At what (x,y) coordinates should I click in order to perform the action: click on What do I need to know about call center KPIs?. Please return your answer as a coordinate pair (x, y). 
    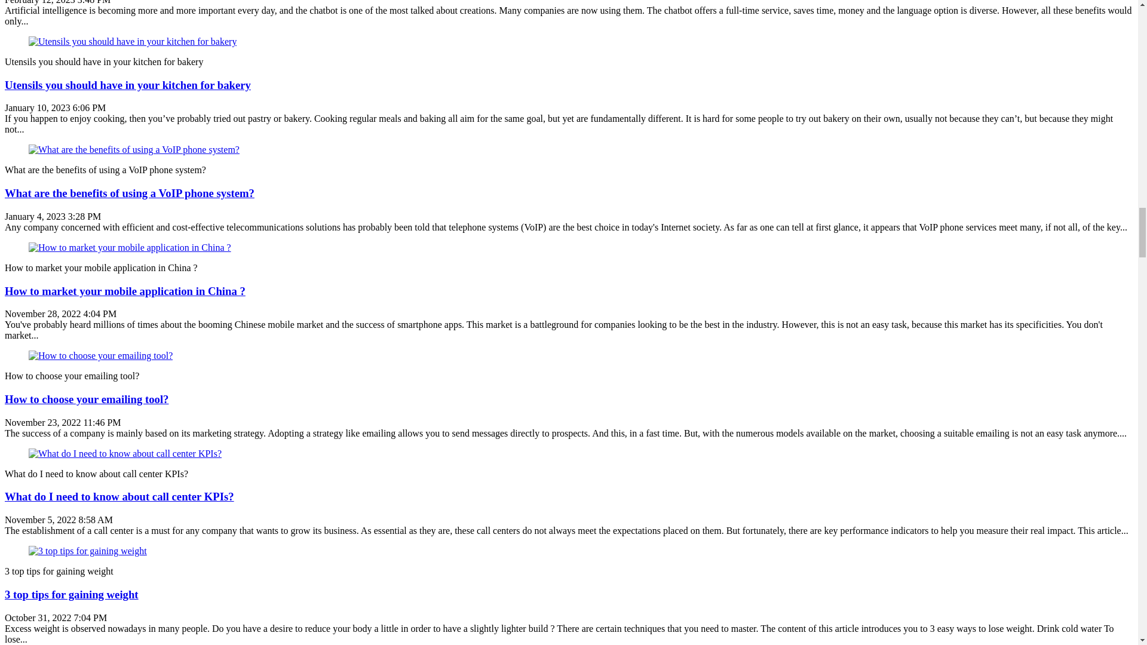
    Looking at the image, I should click on (125, 453).